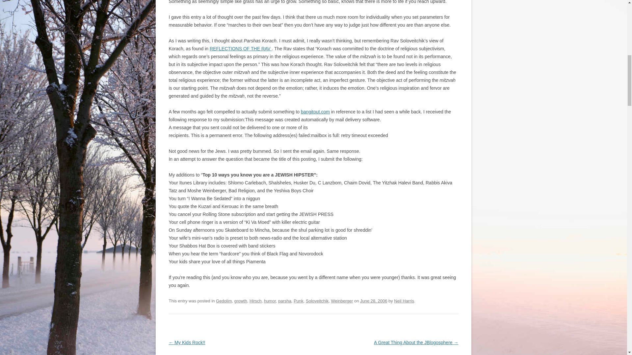  What do you see at coordinates (373, 301) in the screenshot?
I see `6:41 pm` at bounding box center [373, 301].